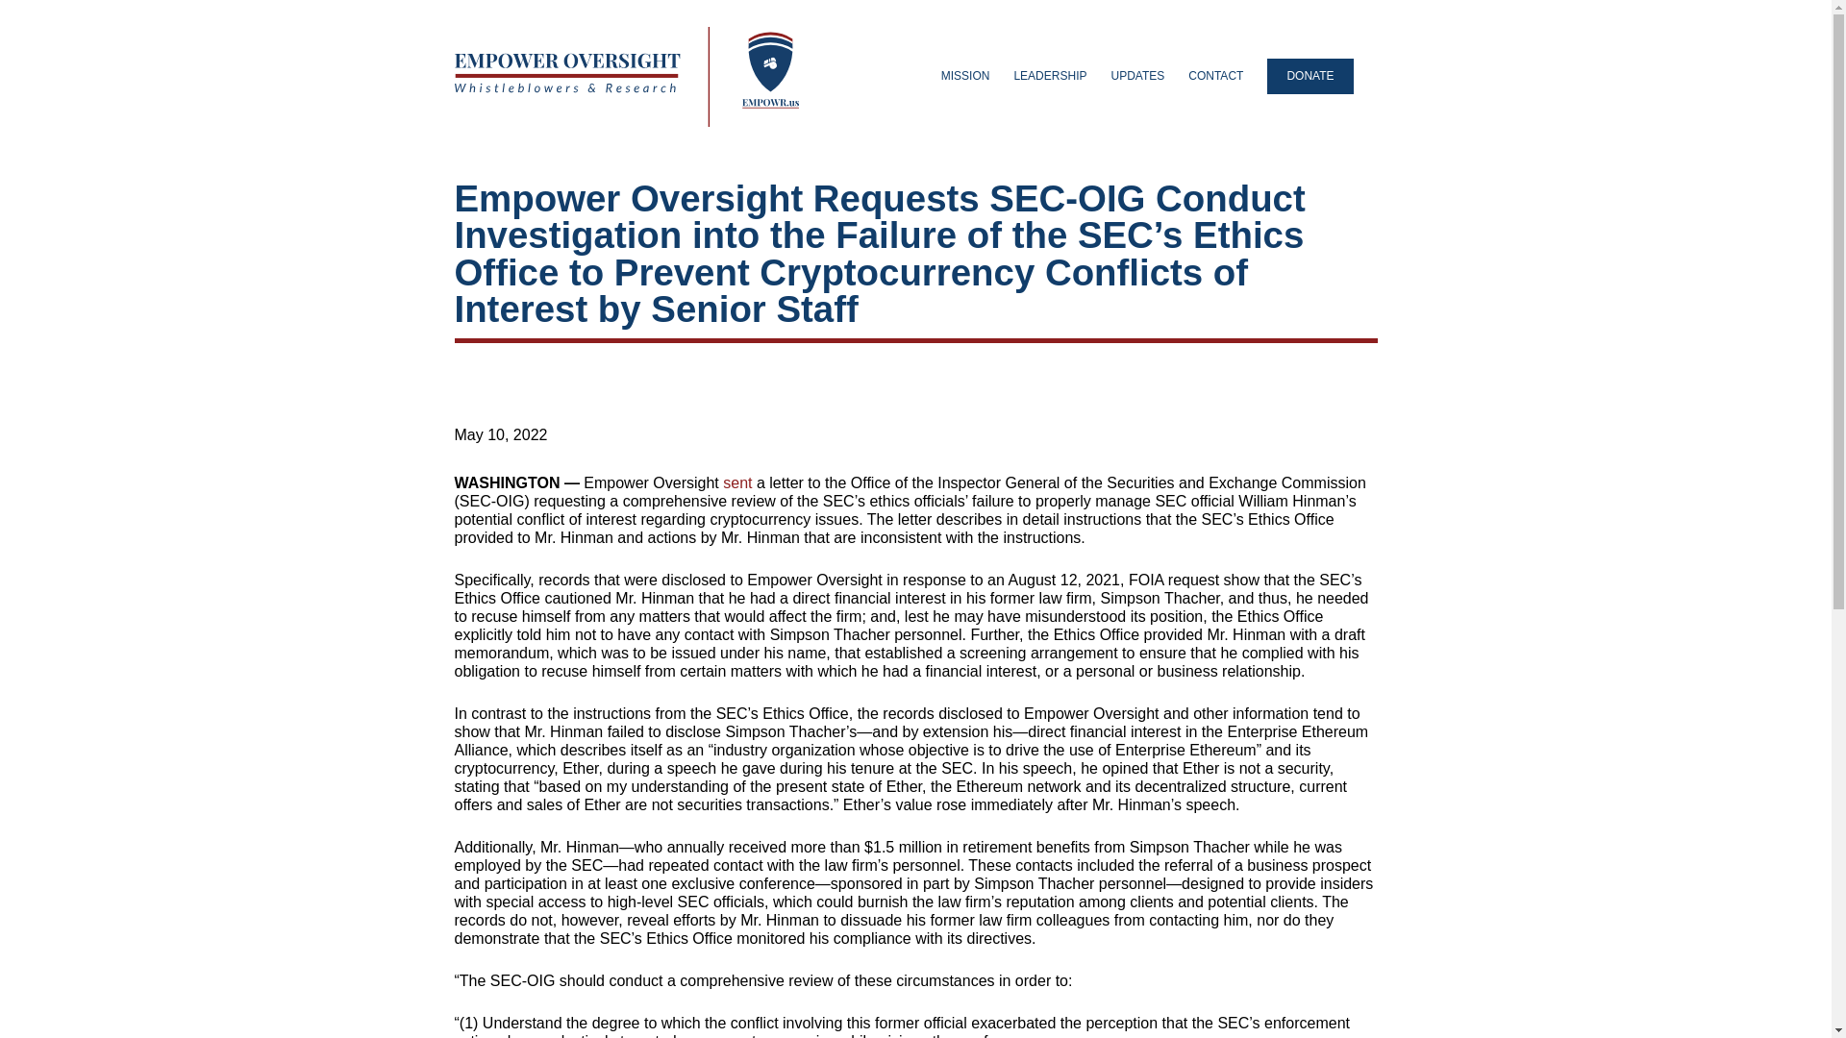 The width and height of the screenshot is (1846, 1038). Describe the element at coordinates (1215, 76) in the screenshot. I see `CONTACT` at that location.